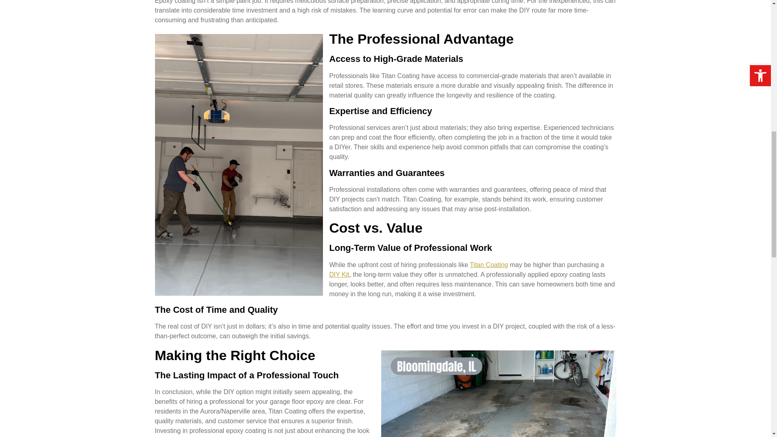 Image resolution: width=777 pixels, height=437 pixels. I want to click on Titan Coating, so click(489, 265).